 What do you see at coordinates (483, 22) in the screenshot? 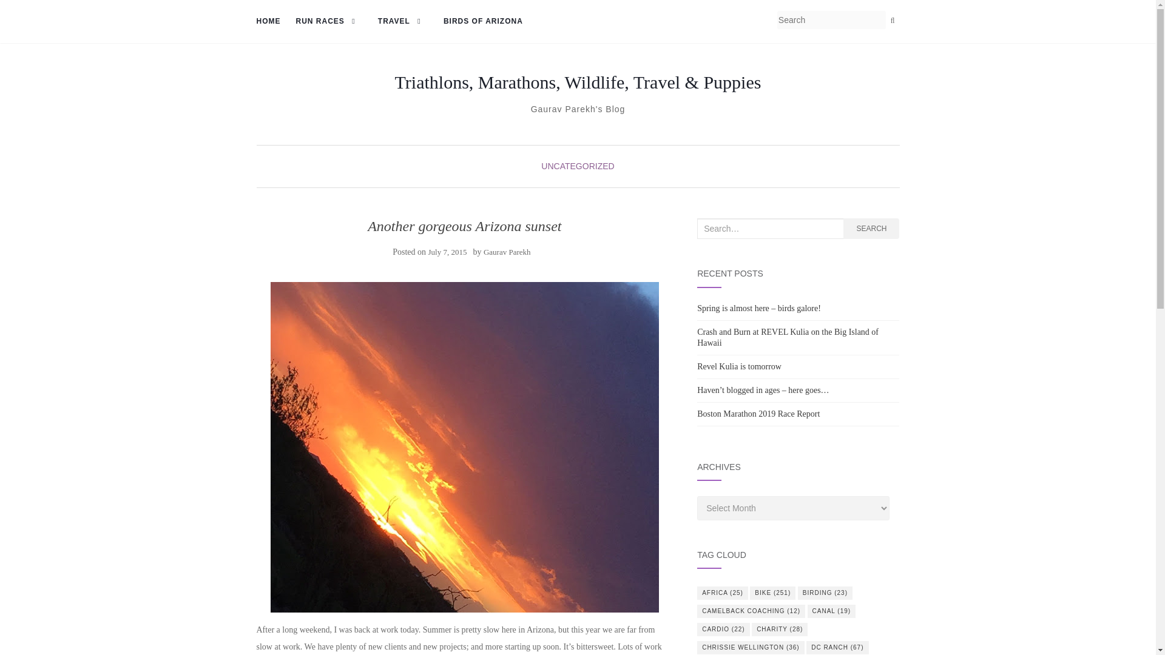
I see `Birds of Arizona` at bounding box center [483, 22].